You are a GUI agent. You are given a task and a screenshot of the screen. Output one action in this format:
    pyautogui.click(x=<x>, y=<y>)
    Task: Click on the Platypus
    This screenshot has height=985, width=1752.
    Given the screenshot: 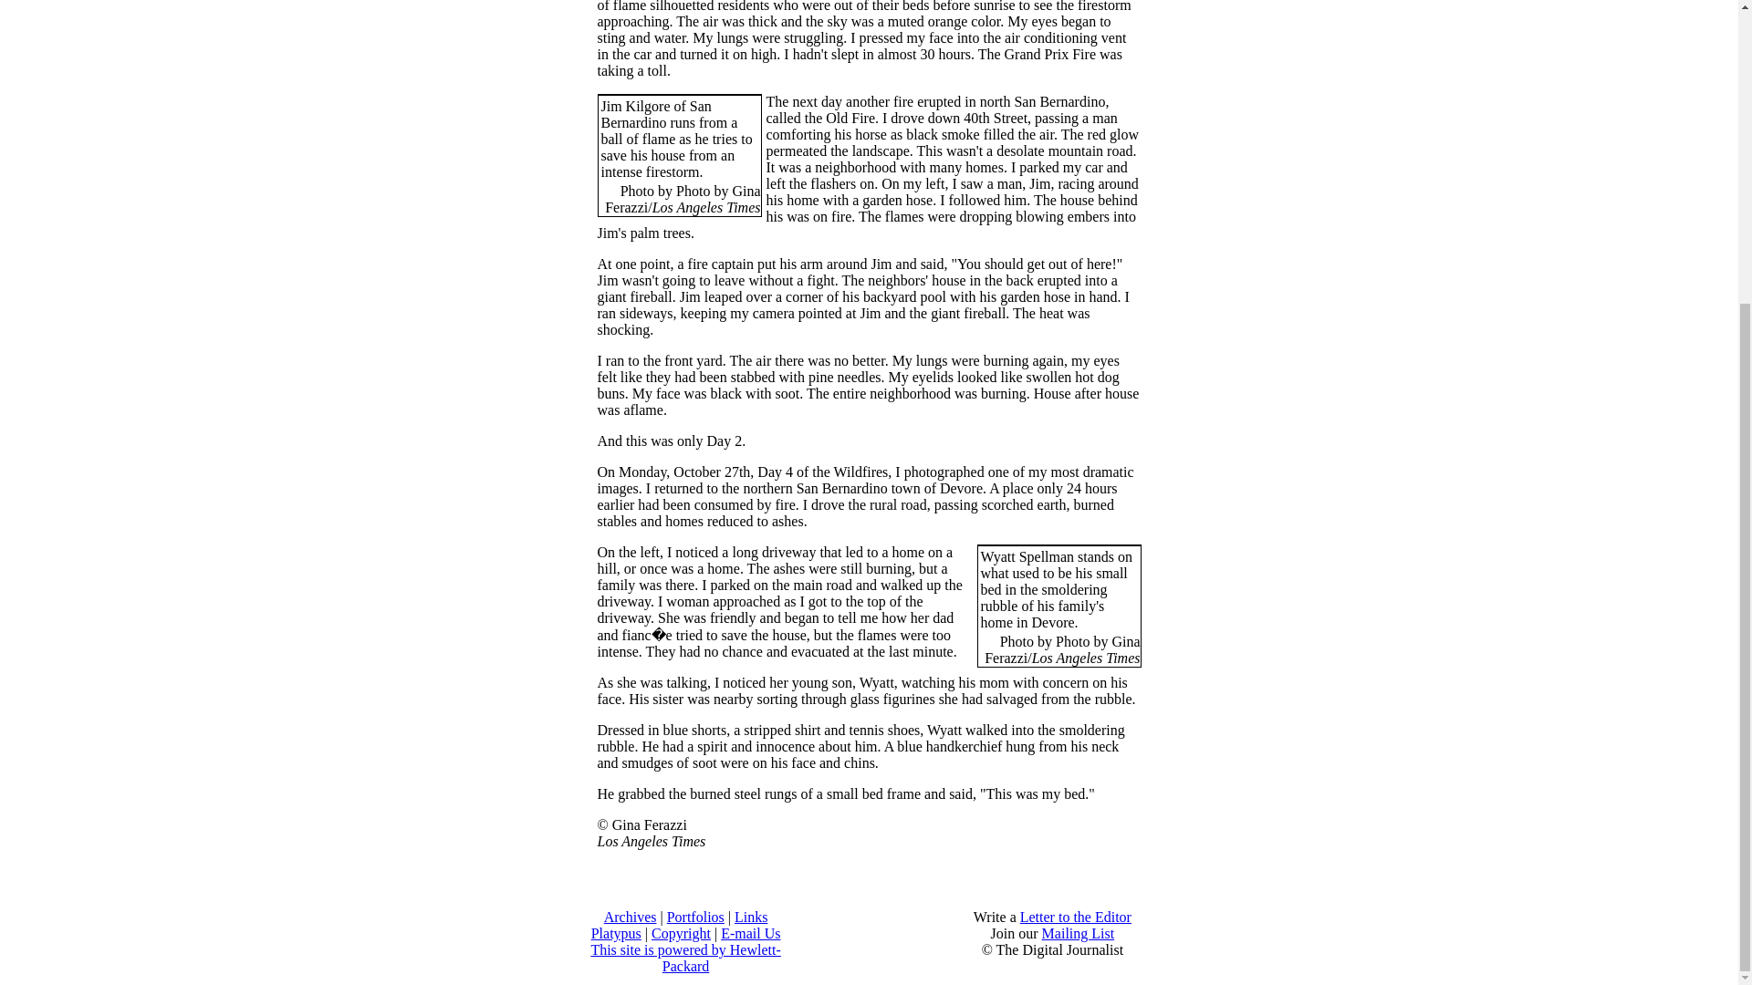 What is the action you would take?
    pyautogui.click(x=616, y=934)
    